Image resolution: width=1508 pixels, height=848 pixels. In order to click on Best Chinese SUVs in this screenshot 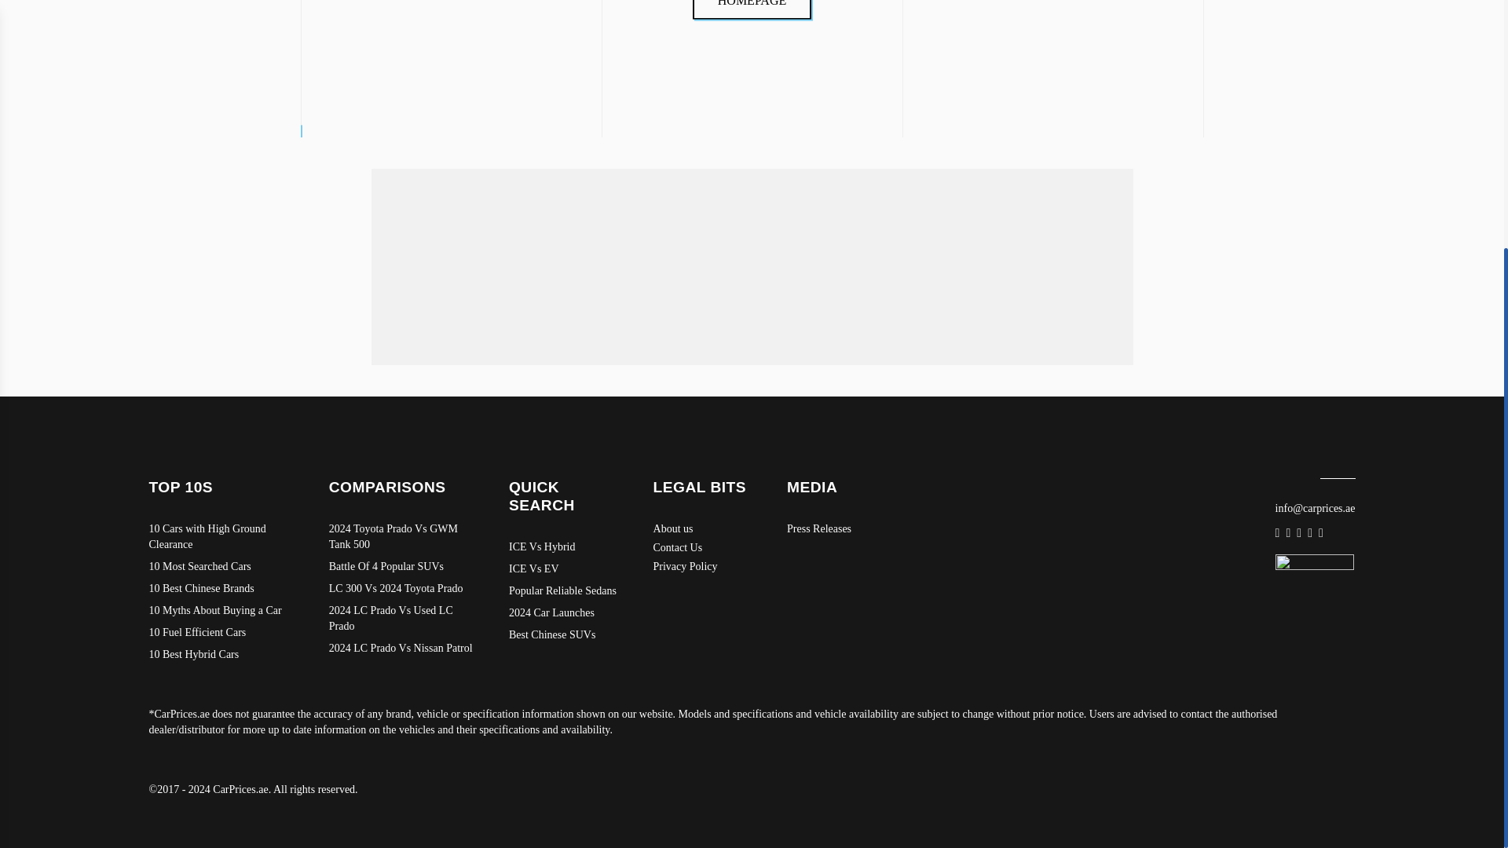, I will do `click(565, 634)`.